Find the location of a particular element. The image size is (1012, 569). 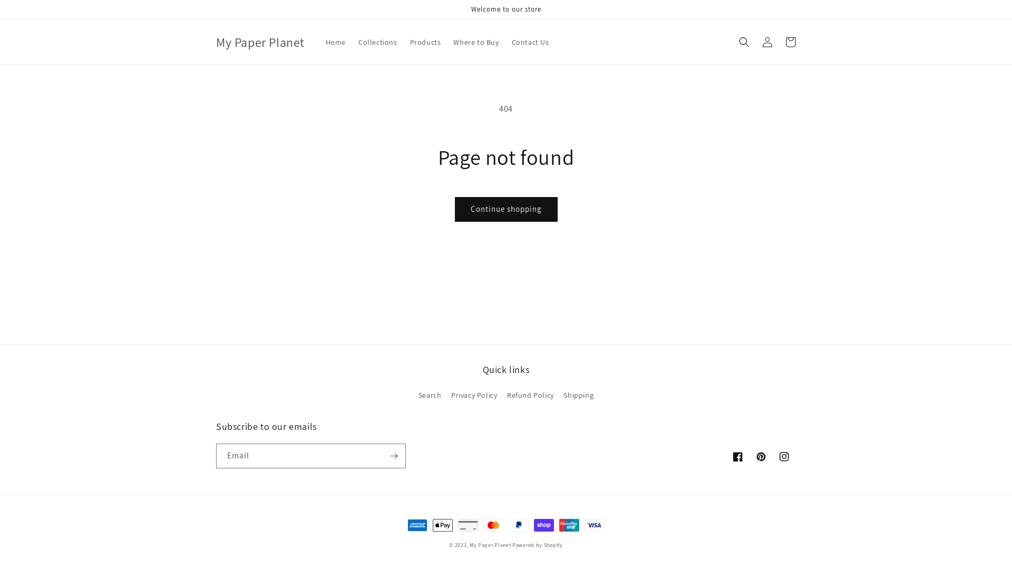

Home is located at coordinates (336, 42).